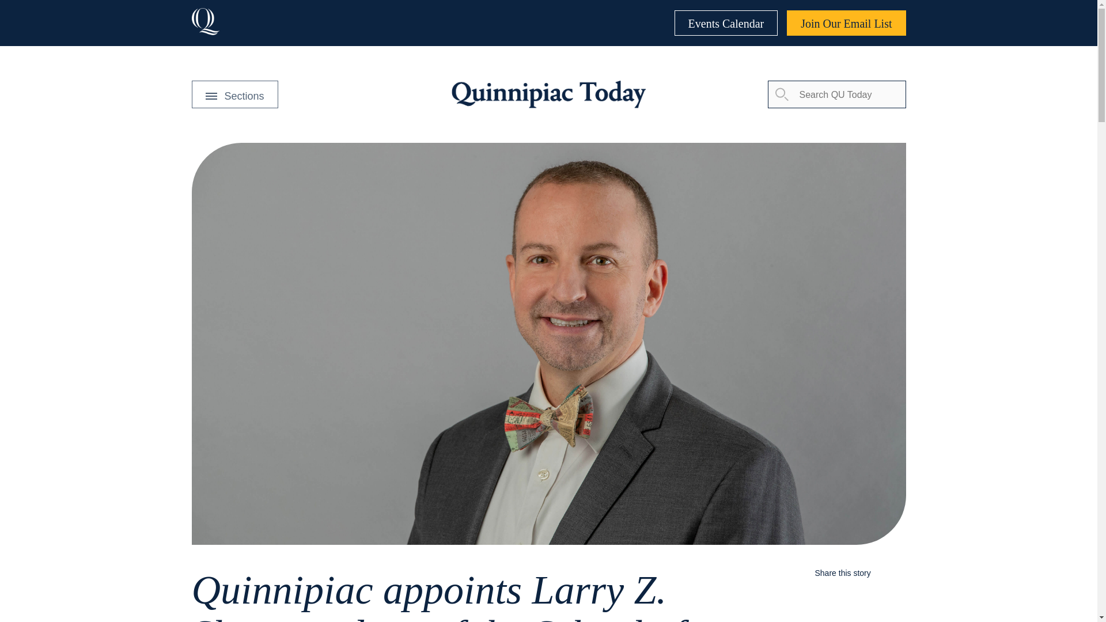 The height and width of the screenshot is (622, 1106). Describe the element at coordinates (846, 23) in the screenshot. I see `Join Our Email List` at that location.